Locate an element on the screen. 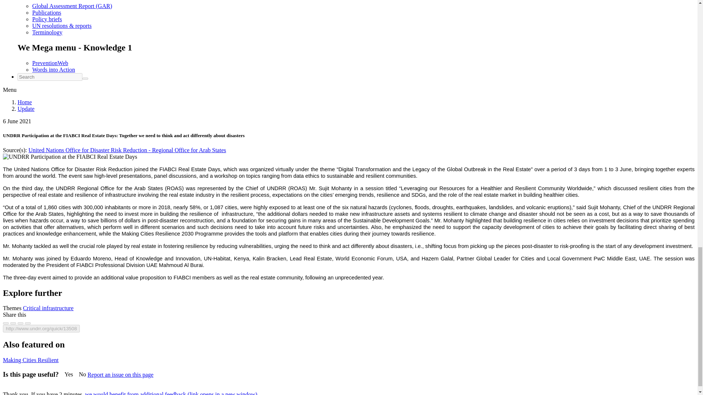  Share on LinkedIn is located at coordinates (21, 323).